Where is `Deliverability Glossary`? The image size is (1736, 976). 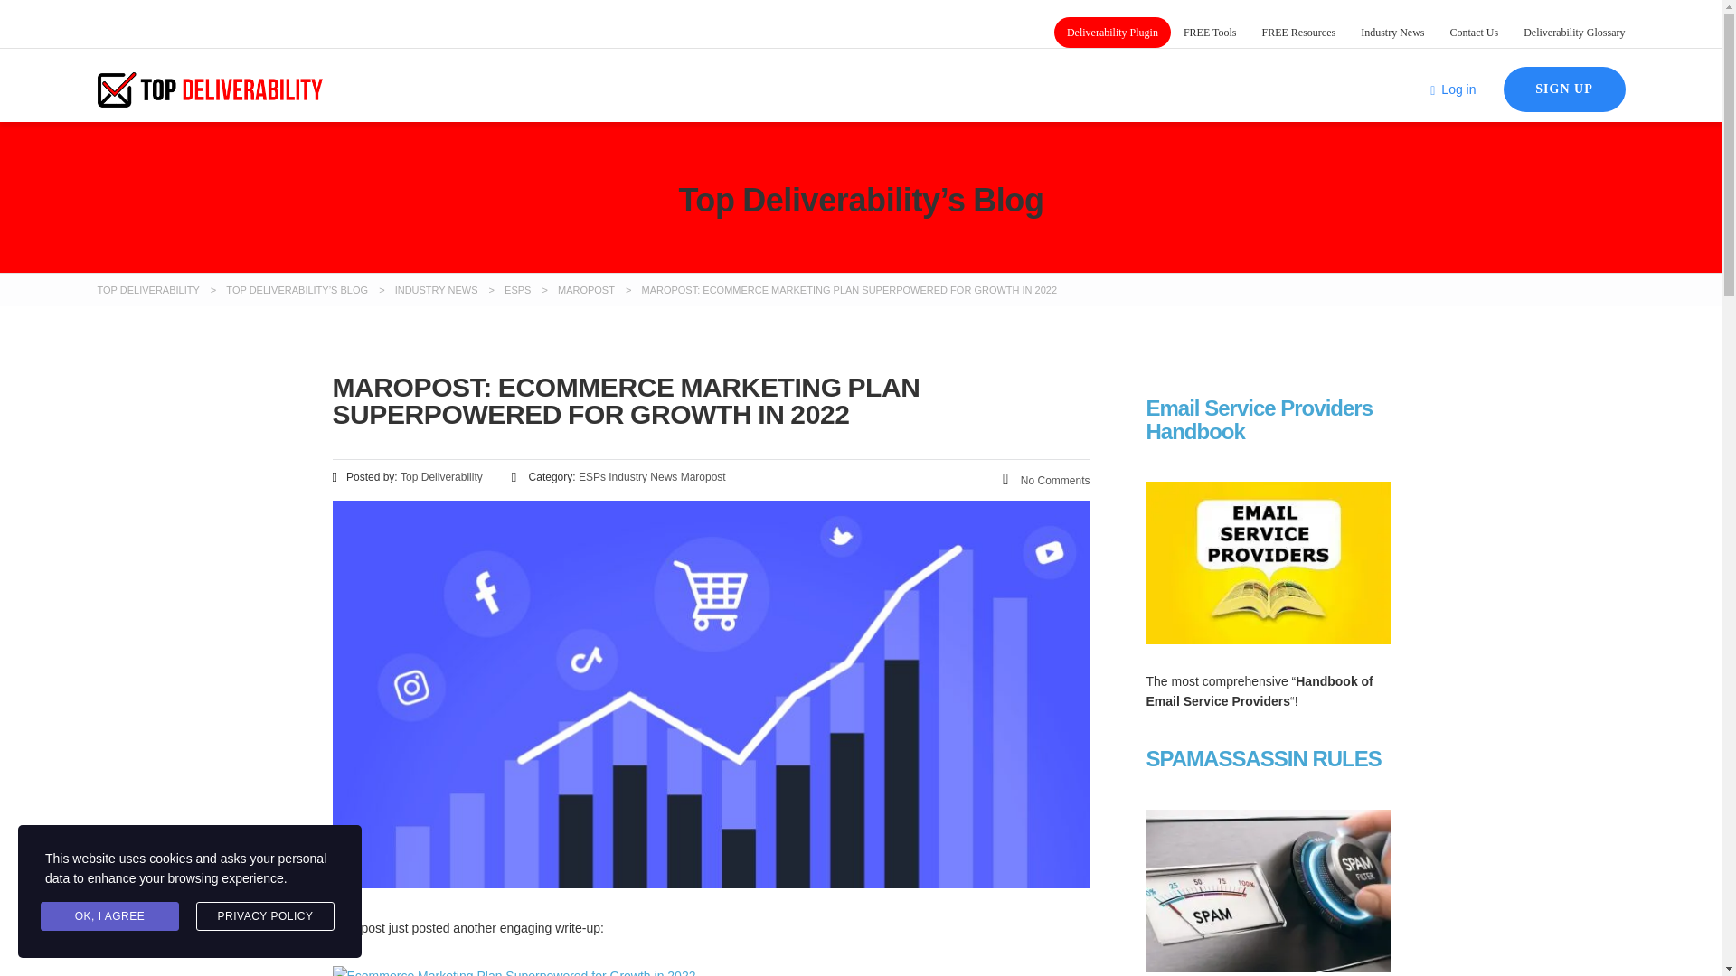 Deliverability Glossary is located at coordinates (1574, 33).